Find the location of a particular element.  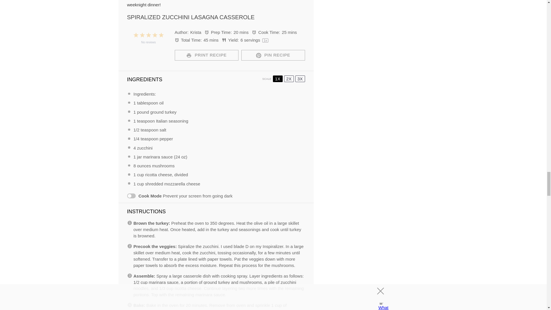

3X is located at coordinates (300, 79).